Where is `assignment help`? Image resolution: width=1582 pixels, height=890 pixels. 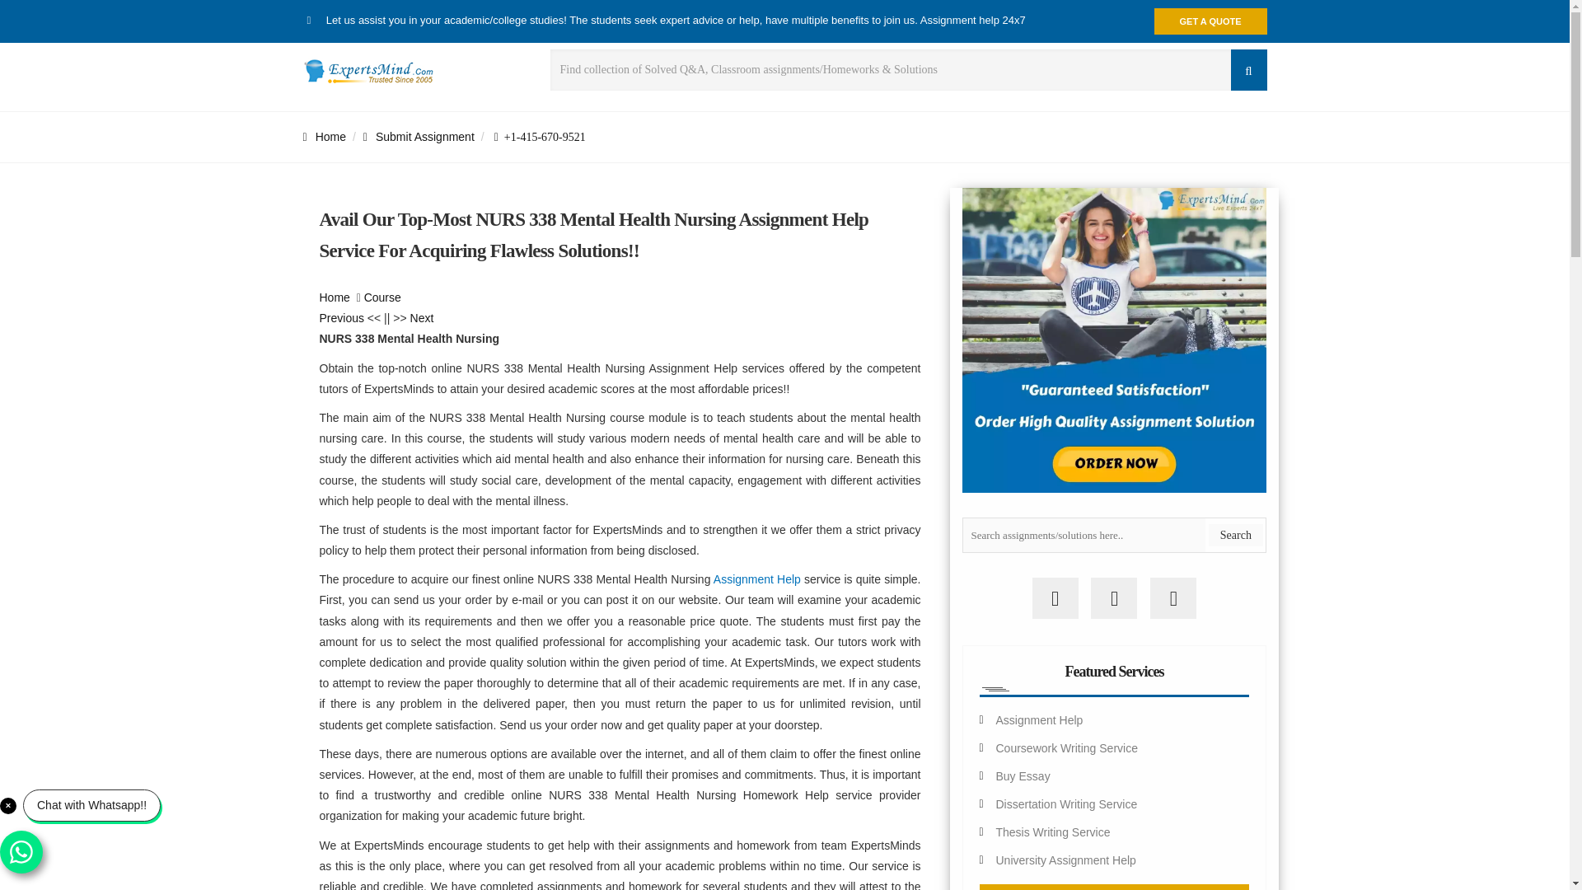
assignment help is located at coordinates (335, 297).